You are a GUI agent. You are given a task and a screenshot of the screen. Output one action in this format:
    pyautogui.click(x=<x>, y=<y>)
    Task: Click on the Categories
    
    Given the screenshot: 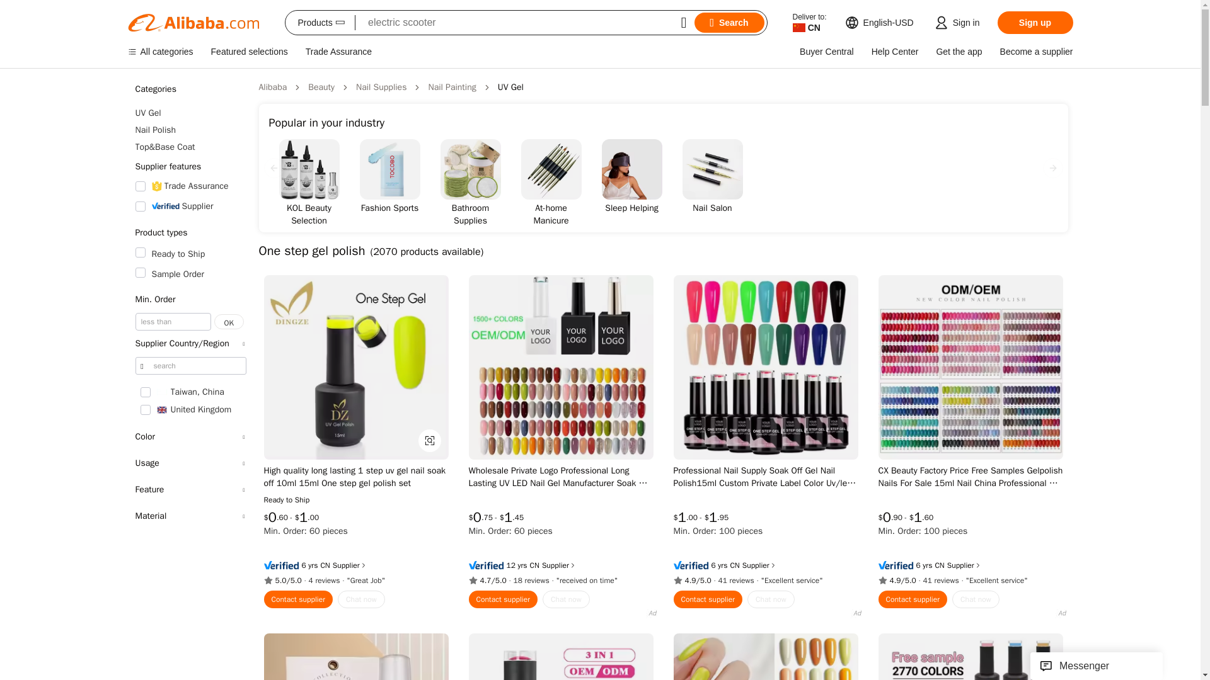 What is the action you would take?
    pyautogui.click(x=190, y=89)
    